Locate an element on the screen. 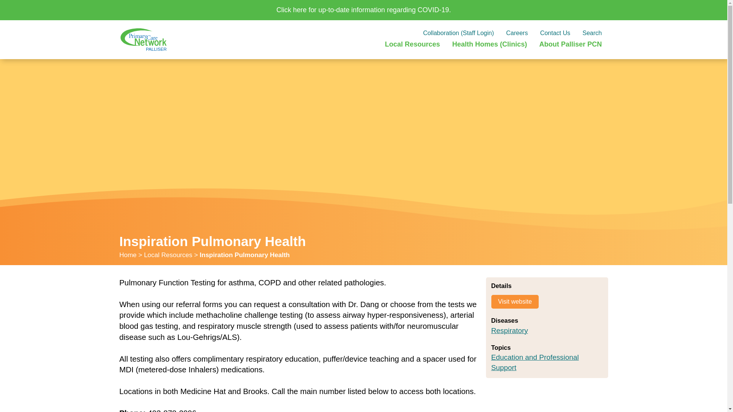 Image resolution: width=733 pixels, height=412 pixels. Local Resources is located at coordinates (412, 44).